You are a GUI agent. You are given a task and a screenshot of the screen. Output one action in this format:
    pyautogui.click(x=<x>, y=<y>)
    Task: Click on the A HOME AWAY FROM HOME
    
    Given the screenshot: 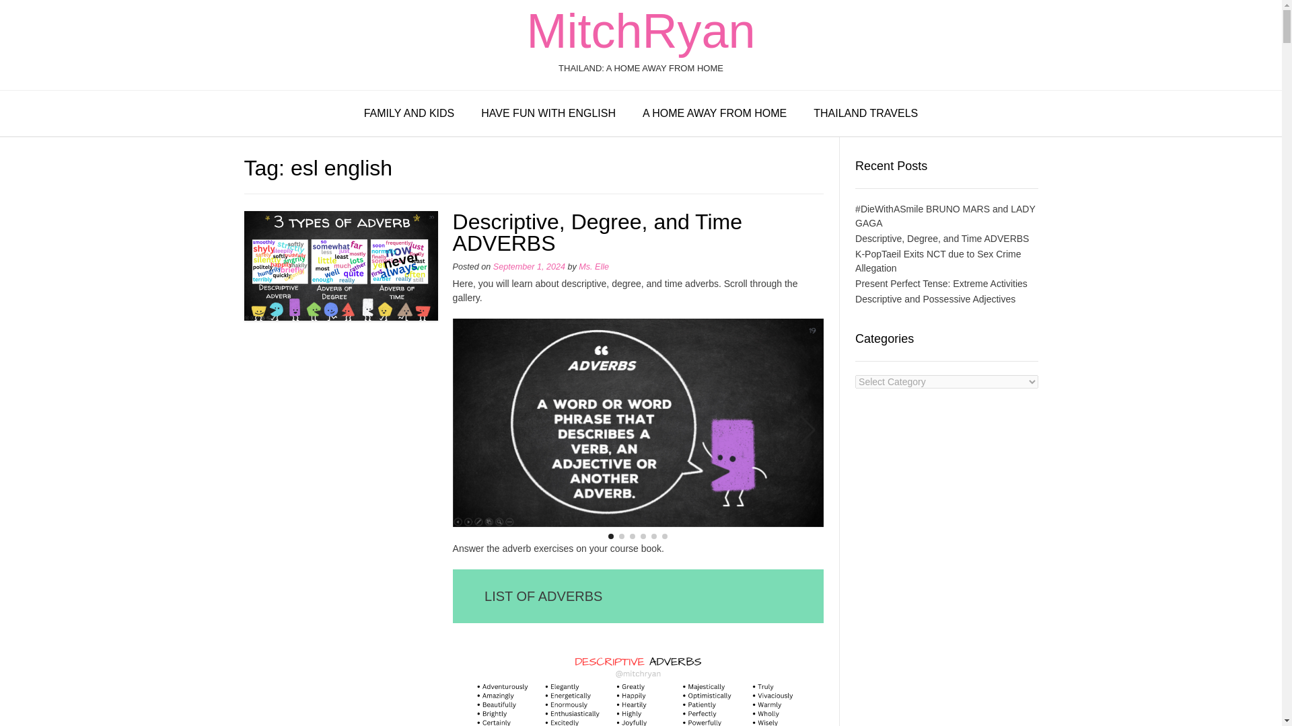 What is the action you would take?
    pyautogui.click(x=715, y=114)
    